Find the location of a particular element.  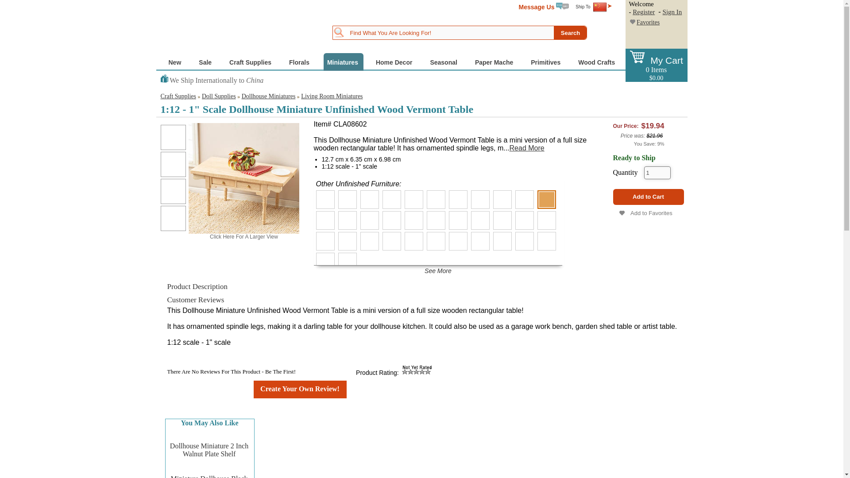

Go to the home page is located at coordinates (212, 28).